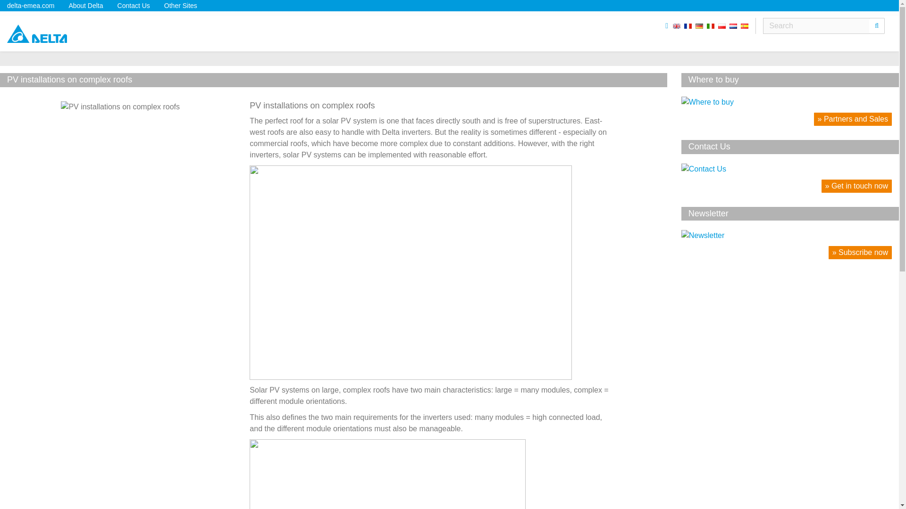  Describe the element at coordinates (786, 236) in the screenshot. I see `Newsletter` at that location.